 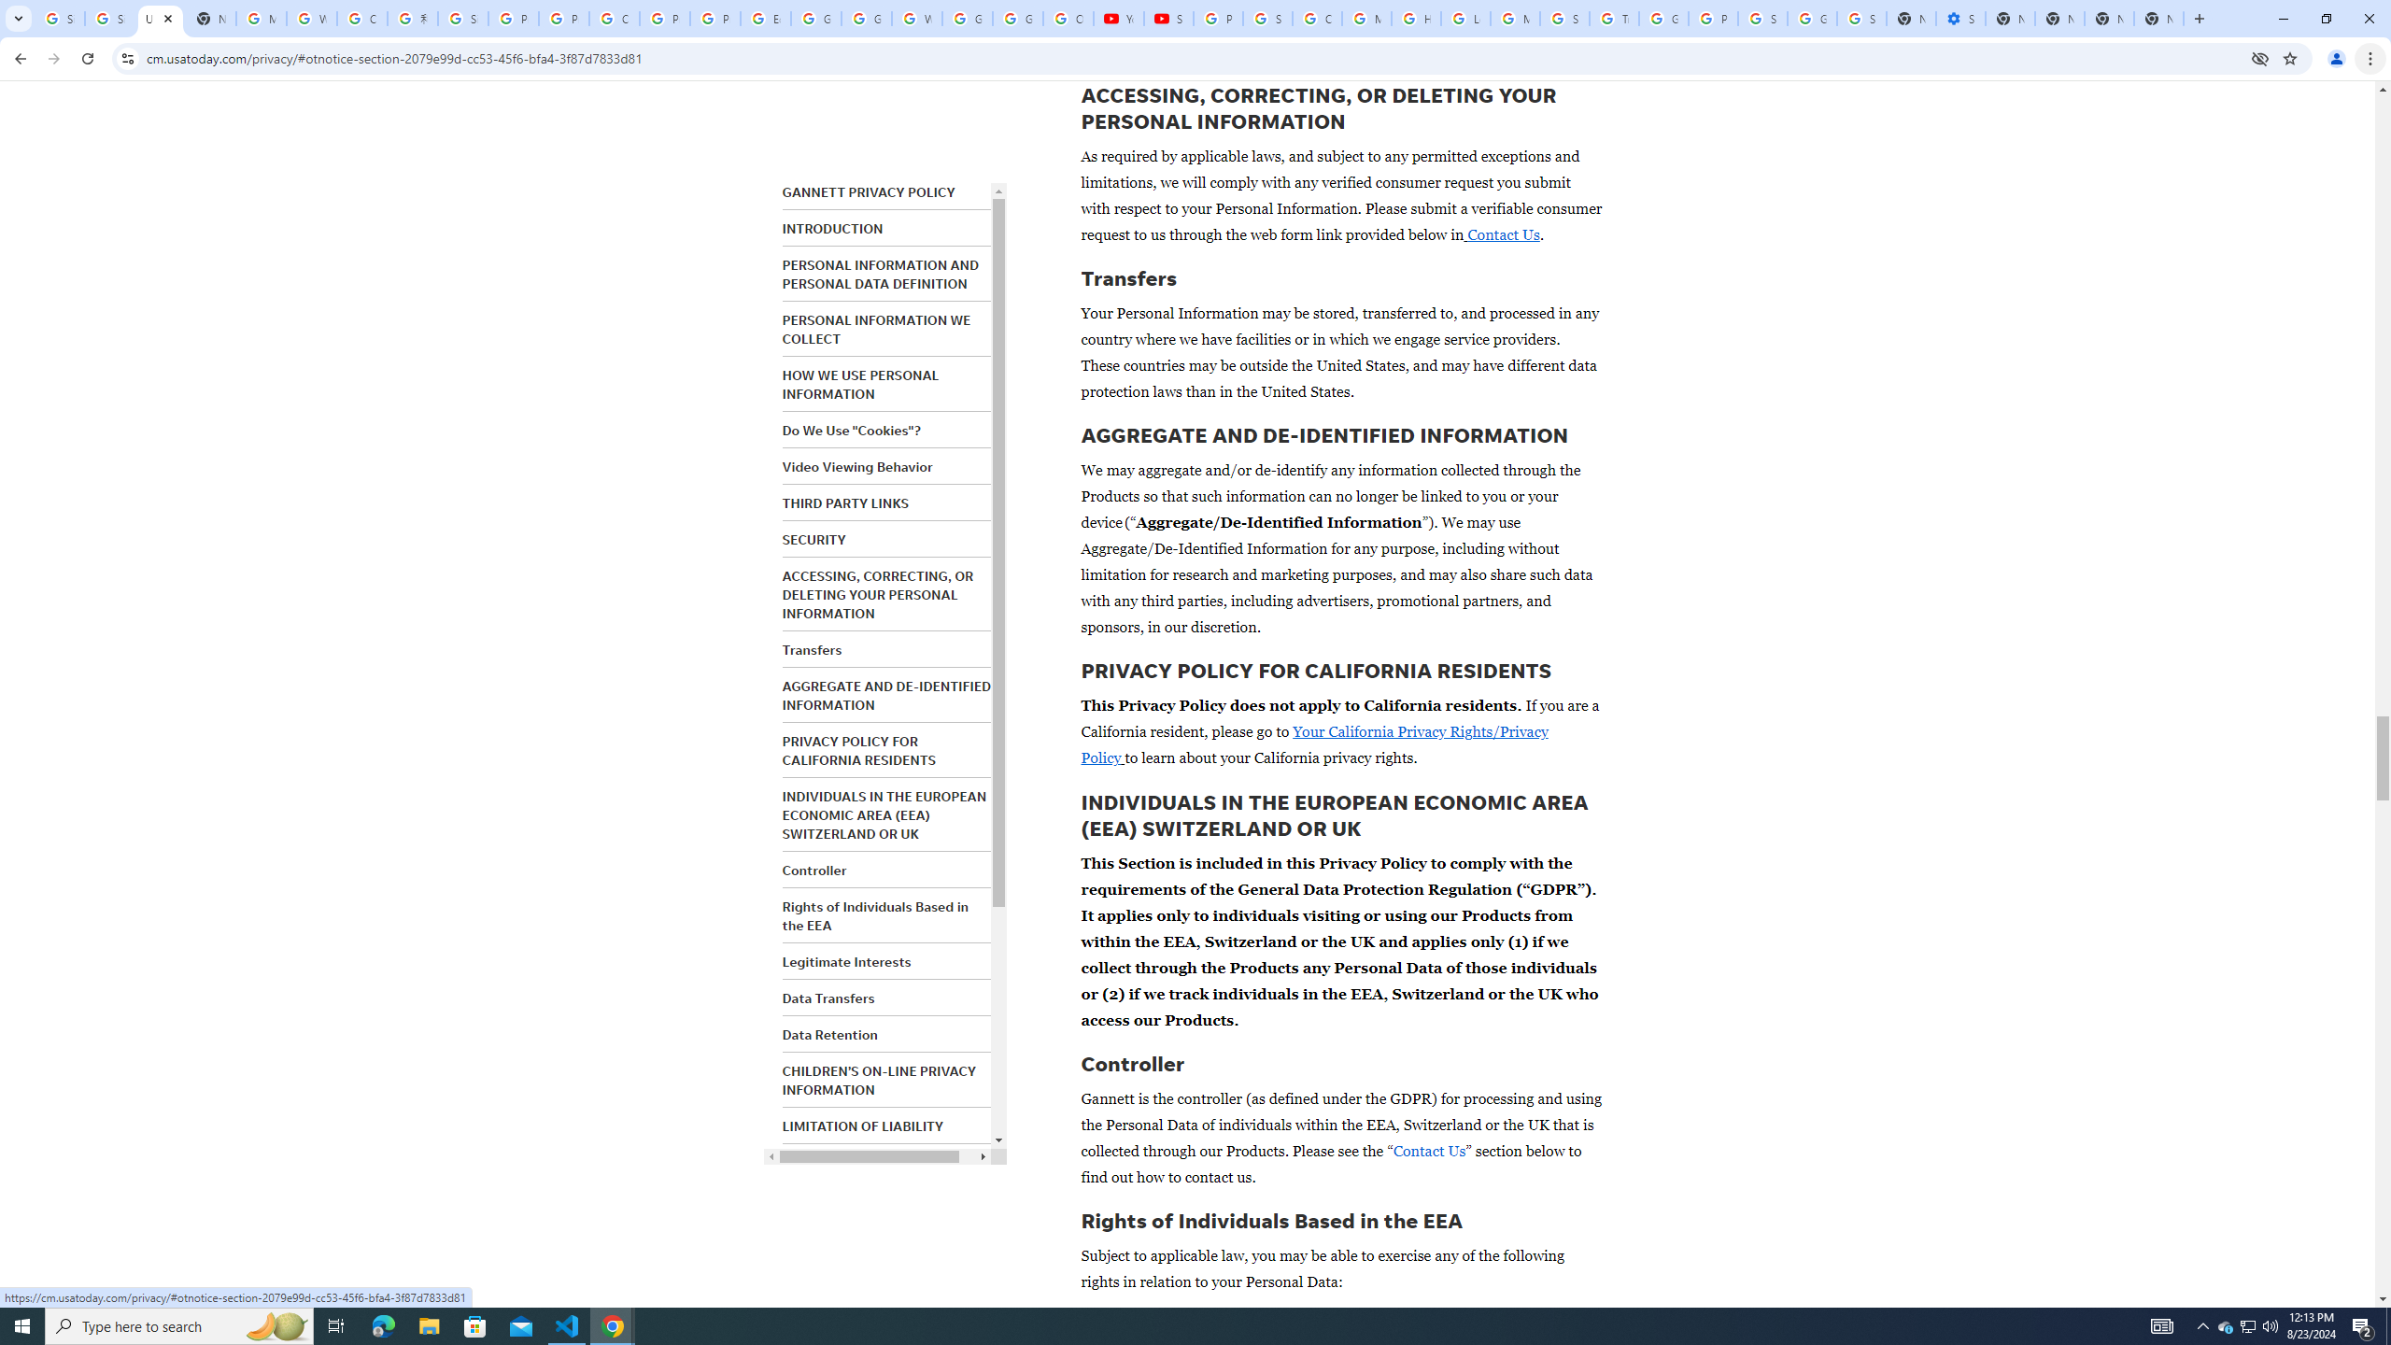 What do you see at coordinates (814, 871) in the screenshot?
I see `Controller` at bounding box center [814, 871].